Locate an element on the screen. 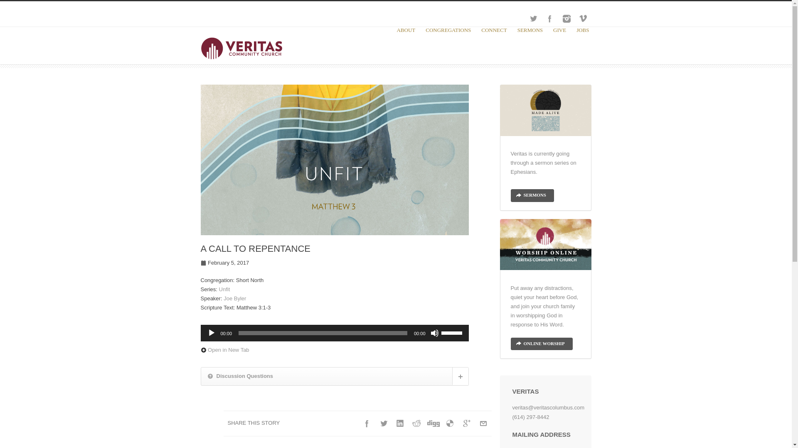 The width and height of the screenshot is (798, 448). Instagram is located at coordinates (566, 18).